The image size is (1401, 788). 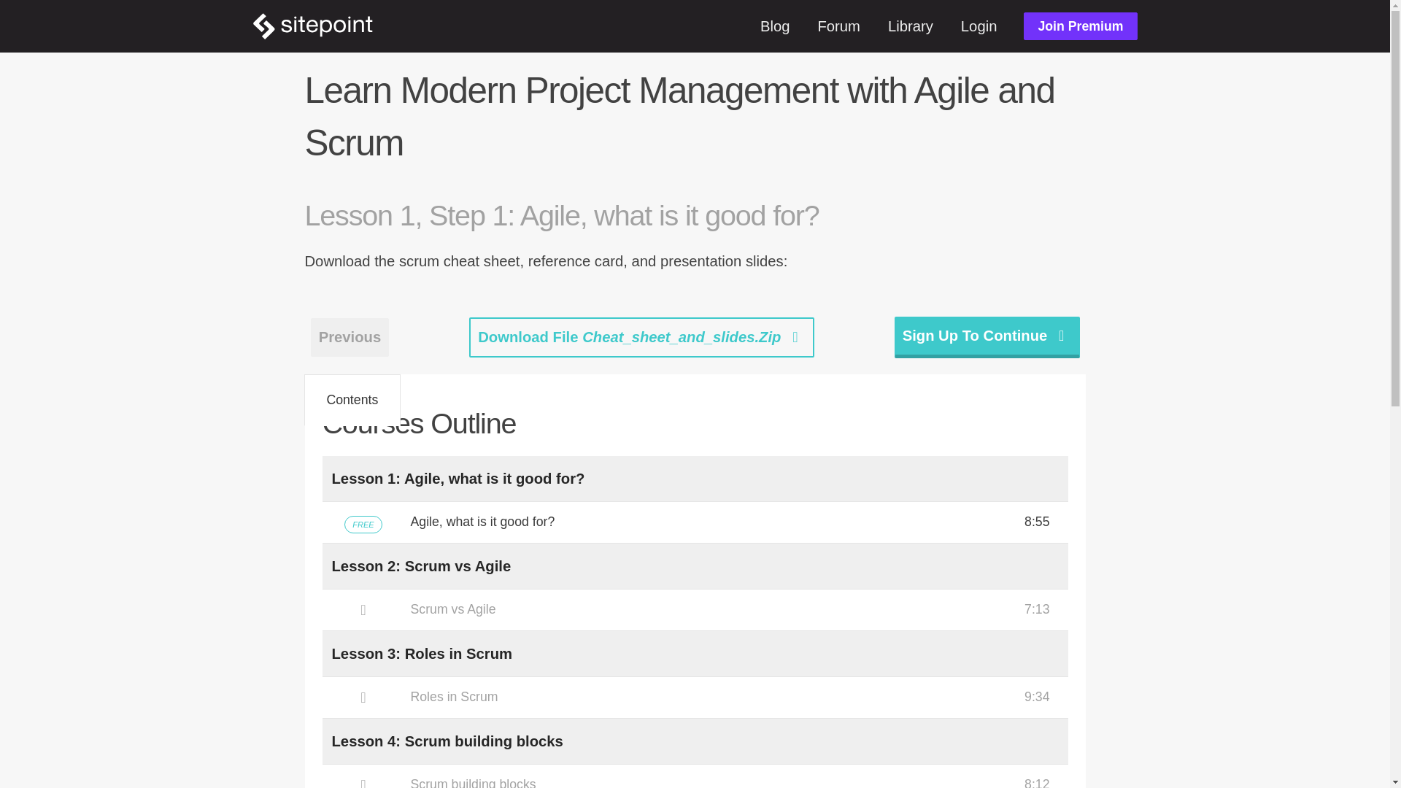 I want to click on Lesson 4: Scrum building blocks, so click(x=447, y=741).